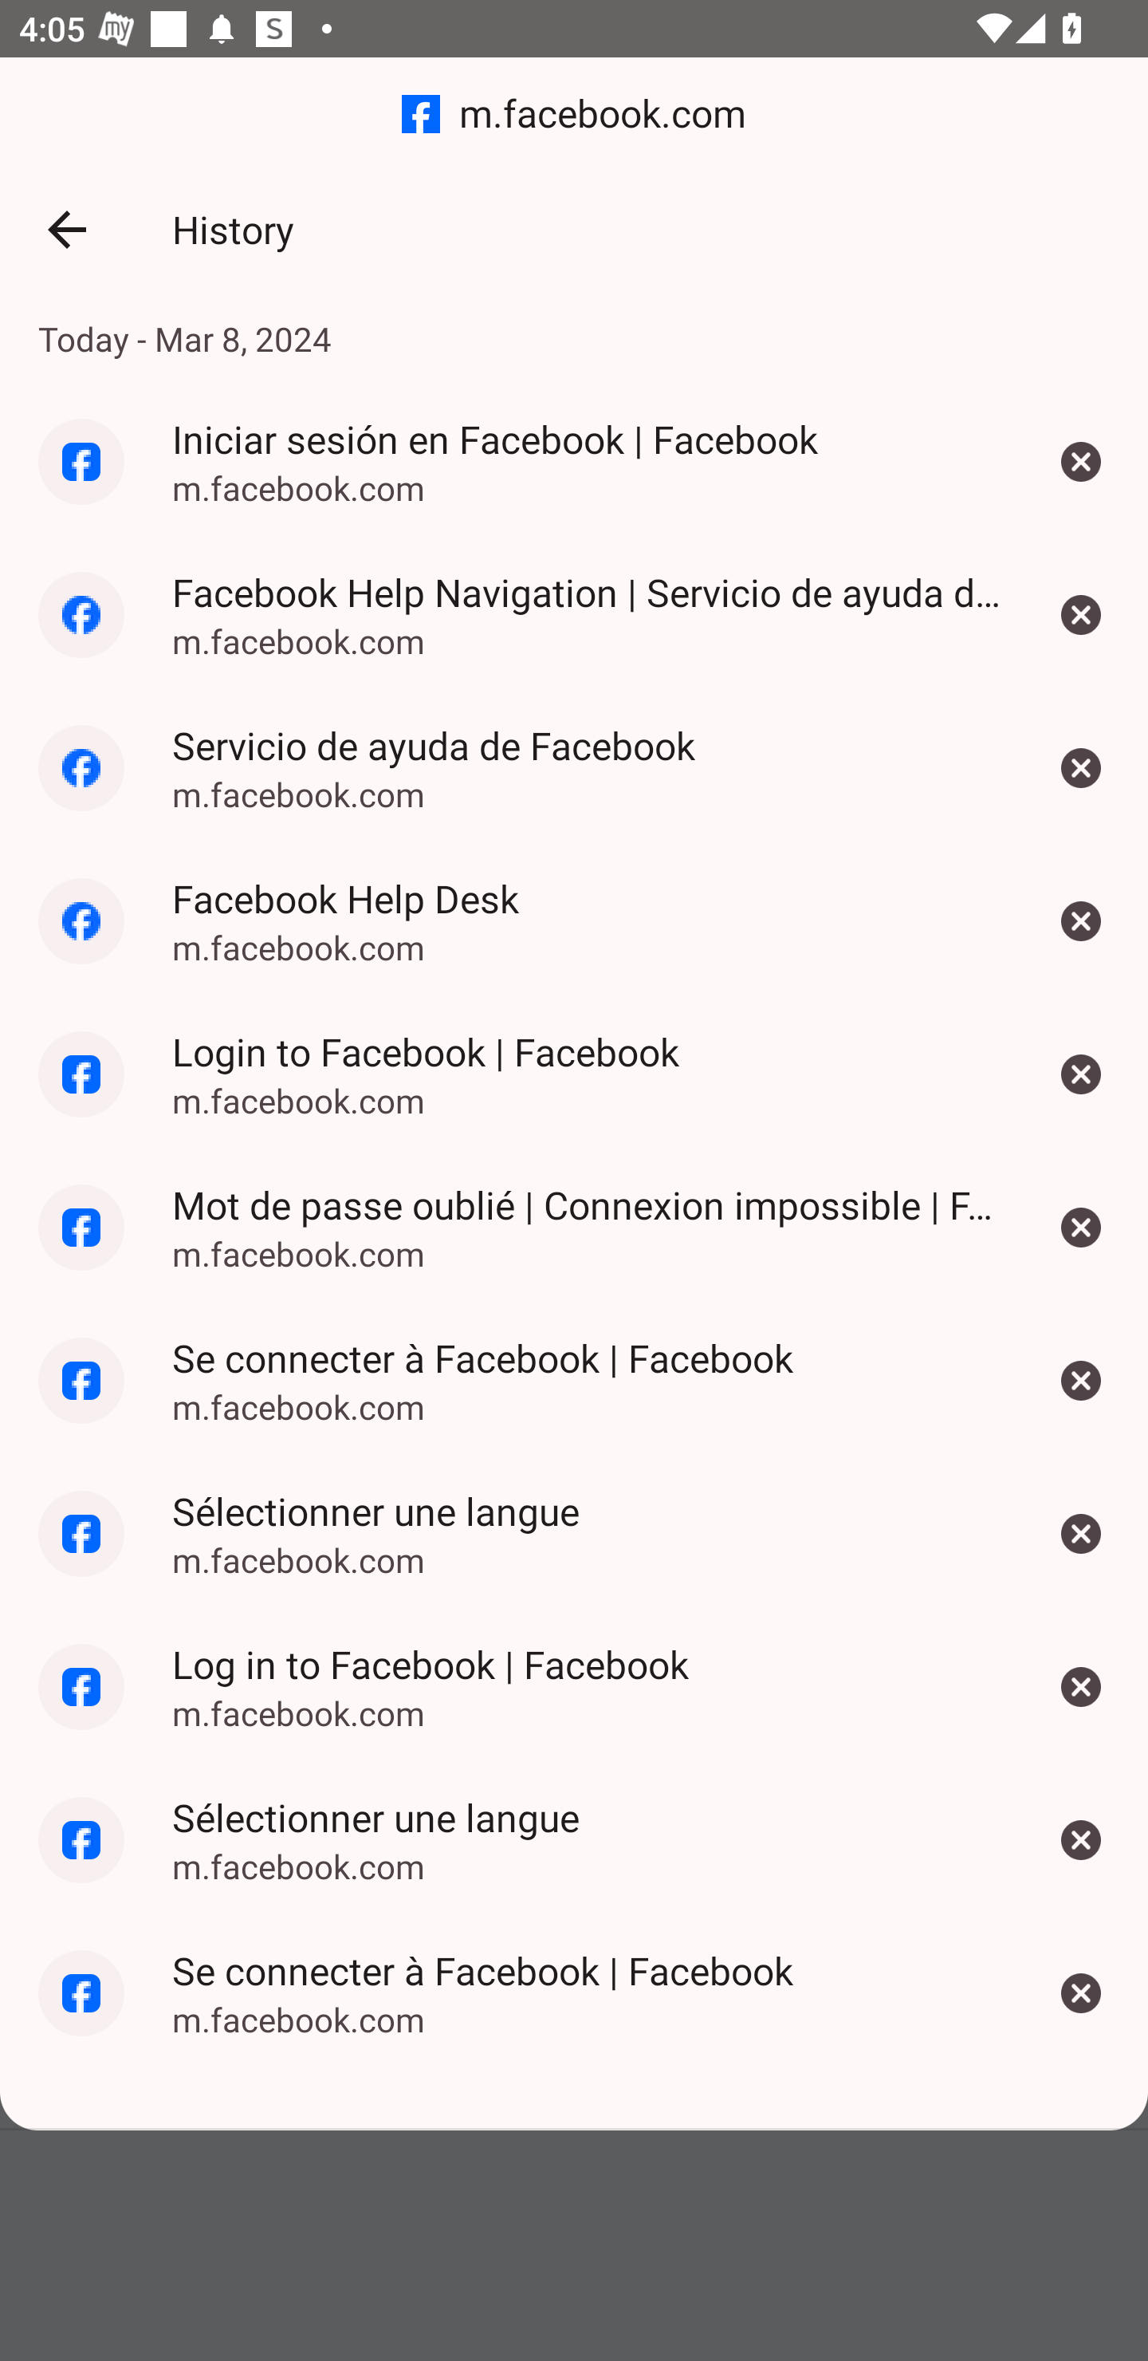 The image size is (1148, 2361). Describe the element at coordinates (1081, 922) in the screenshot. I see `Facebook Help Desk Remove` at that location.